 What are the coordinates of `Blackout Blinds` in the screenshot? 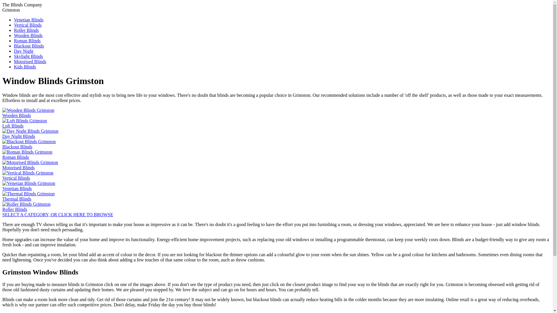 It's located at (29, 144).